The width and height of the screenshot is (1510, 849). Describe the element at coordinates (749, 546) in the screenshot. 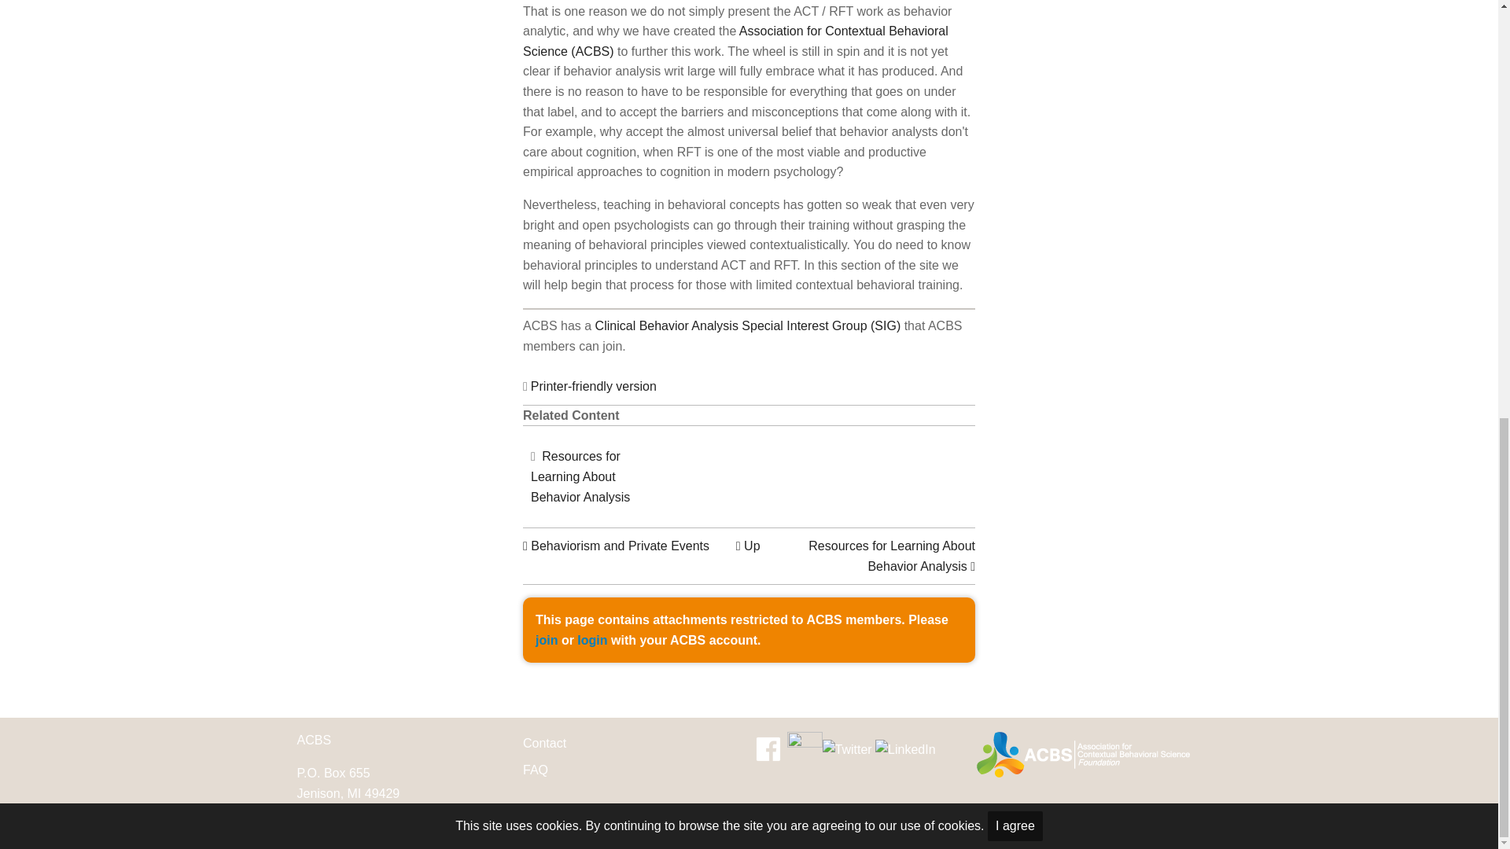

I see `Go to parent page` at that location.